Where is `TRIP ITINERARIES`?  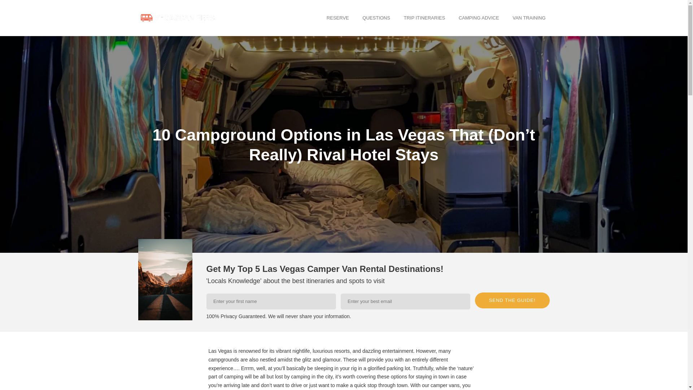
TRIP ITINERARIES is located at coordinates (424, 17).